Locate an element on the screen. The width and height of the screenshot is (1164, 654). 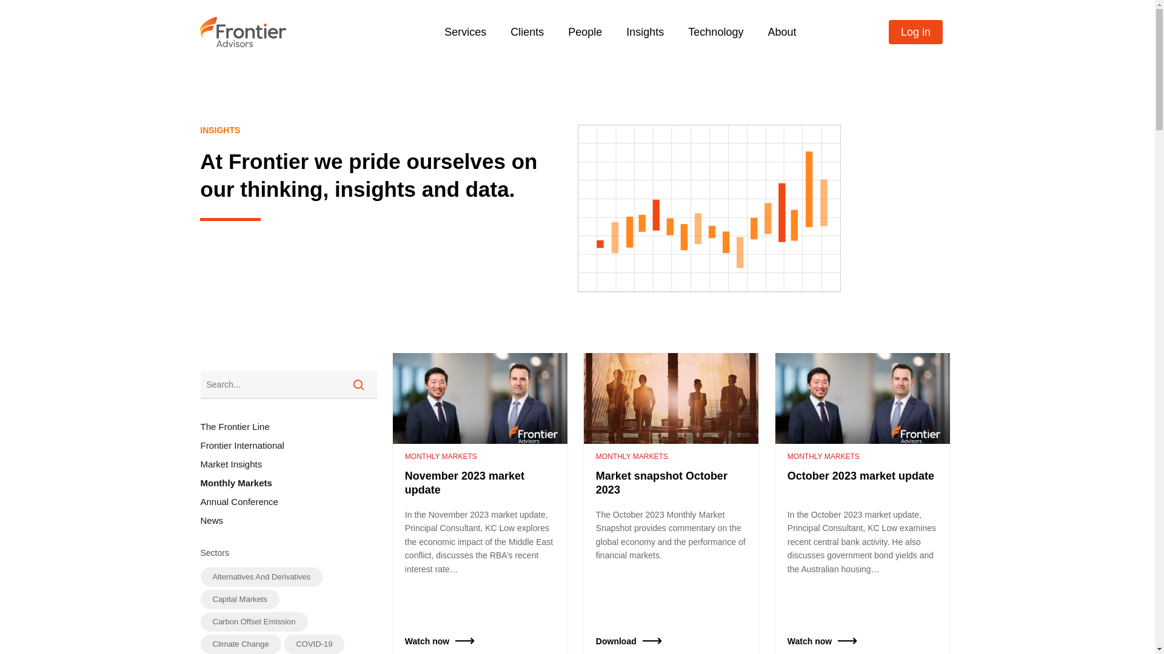
Download is located at coordinates (616, 641).